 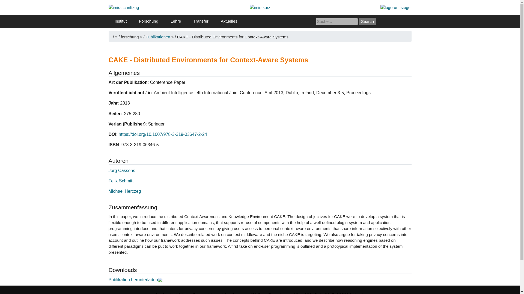 What do you see at coordinates (158, 37) in the screenshot?
I see `Publikationen` at bounding box center [158, 37].